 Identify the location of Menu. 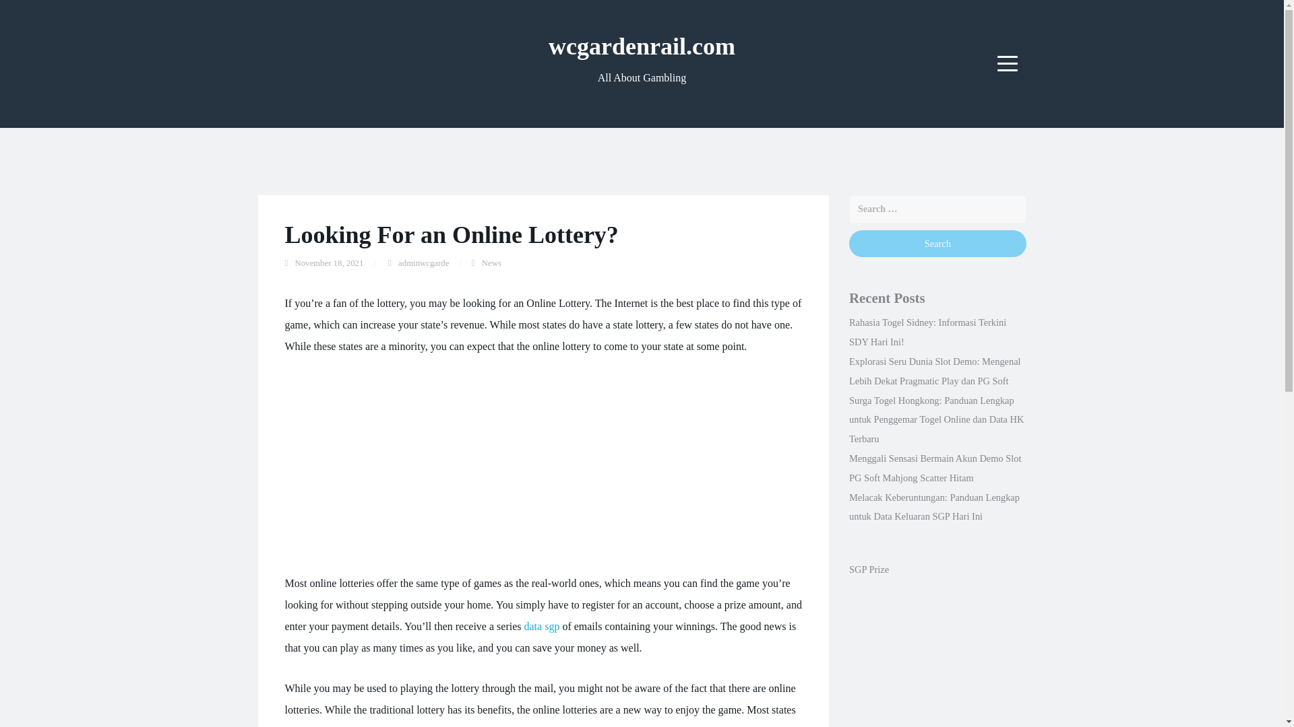
(1008, 63).